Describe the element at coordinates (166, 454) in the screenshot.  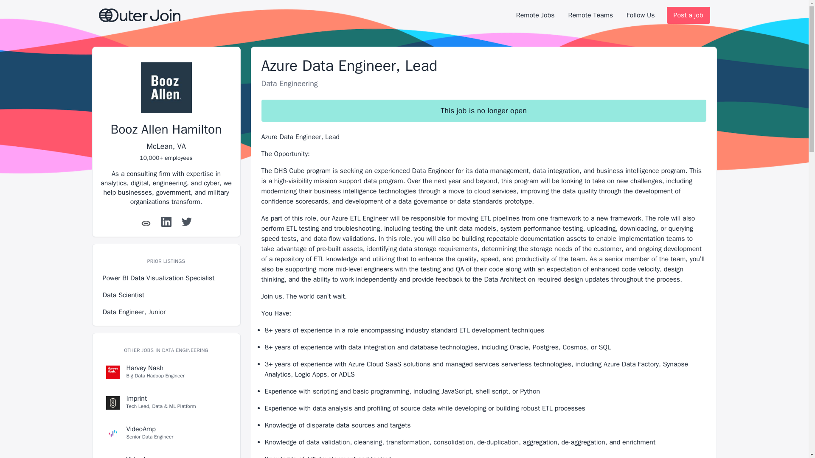
I see `Data Engineer, Junior` at that location.